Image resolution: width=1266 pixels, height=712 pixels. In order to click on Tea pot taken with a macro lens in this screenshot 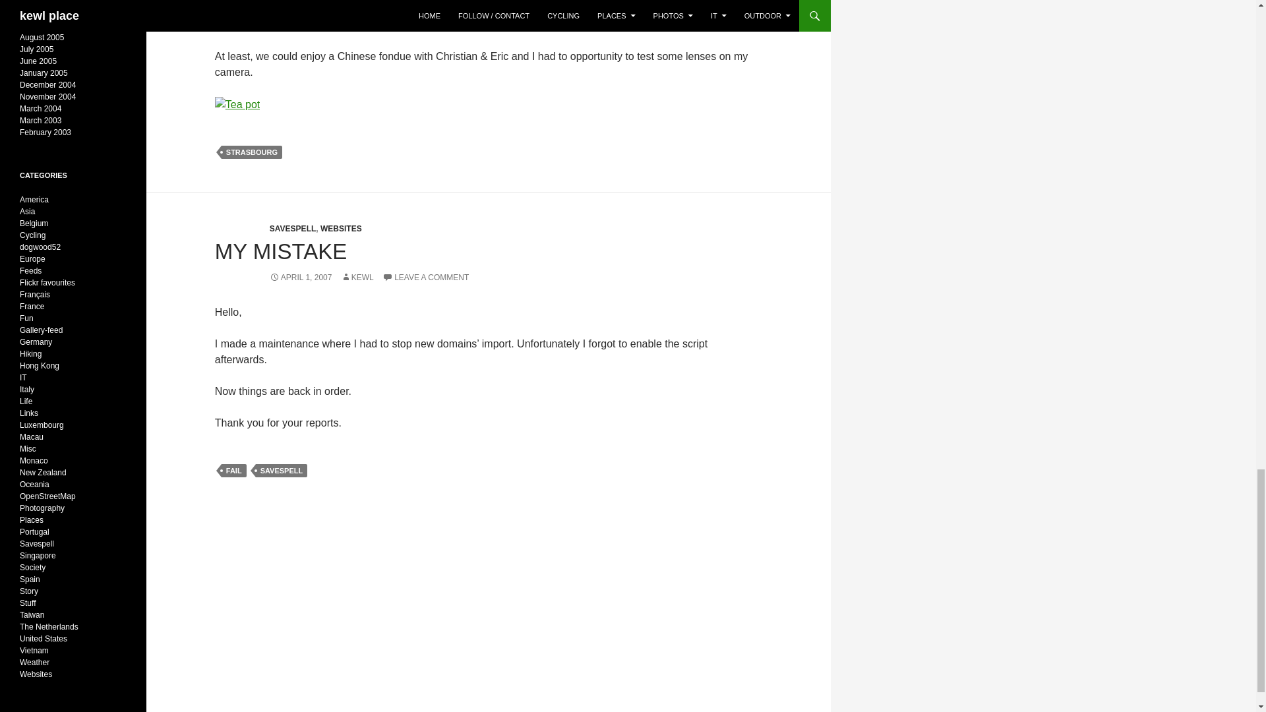, I will do `click(237, 104)`.